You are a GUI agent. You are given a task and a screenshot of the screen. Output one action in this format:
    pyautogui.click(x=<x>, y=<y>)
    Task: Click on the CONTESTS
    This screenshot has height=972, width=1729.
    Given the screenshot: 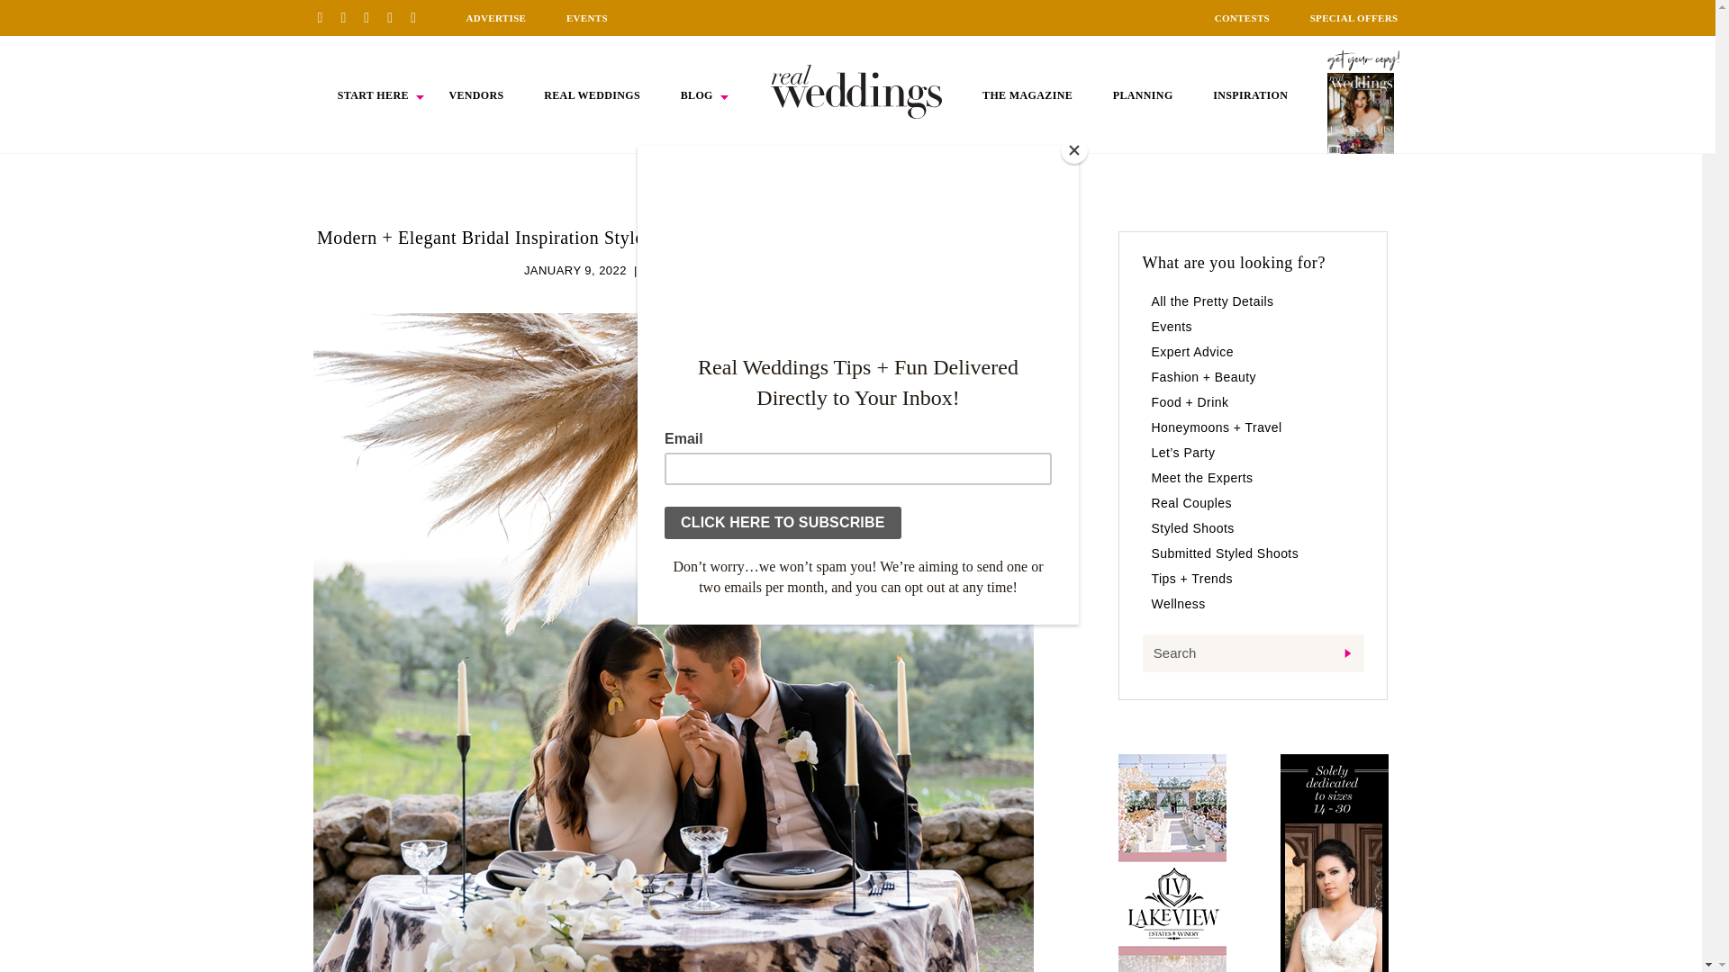 What is the action you would take?
    pyautogui.click(x=1242, y=18)
    